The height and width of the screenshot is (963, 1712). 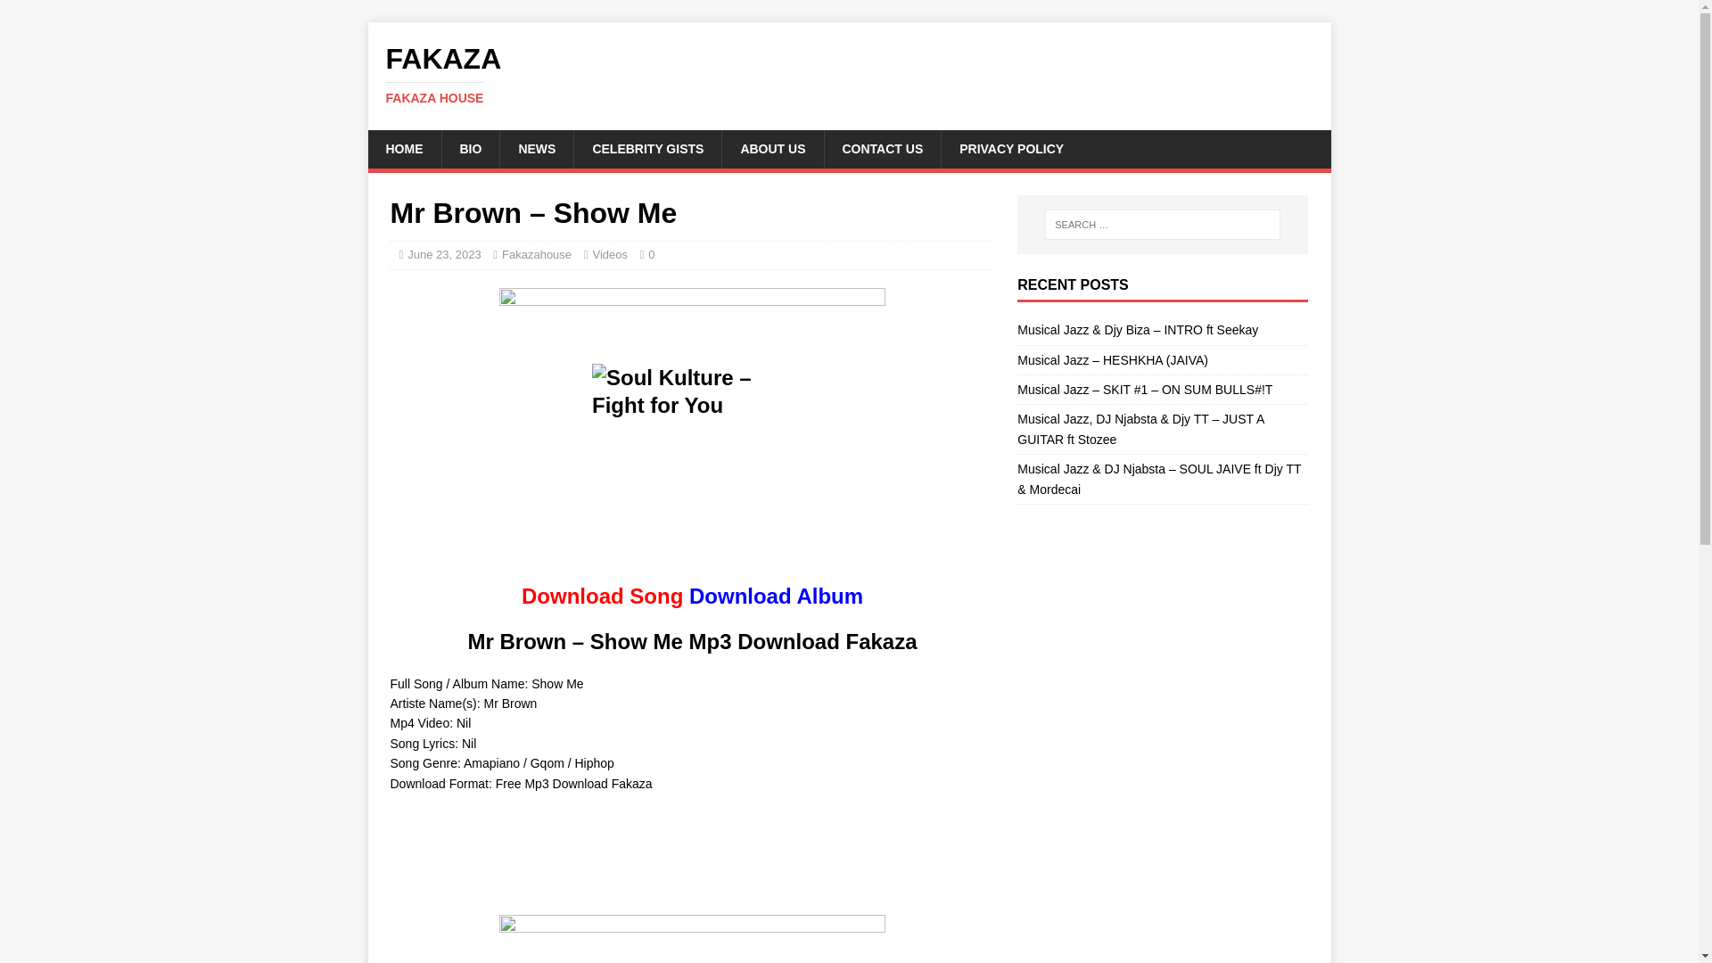 I want to click on PRIVACY POLICY, so click(x=883, y=148).